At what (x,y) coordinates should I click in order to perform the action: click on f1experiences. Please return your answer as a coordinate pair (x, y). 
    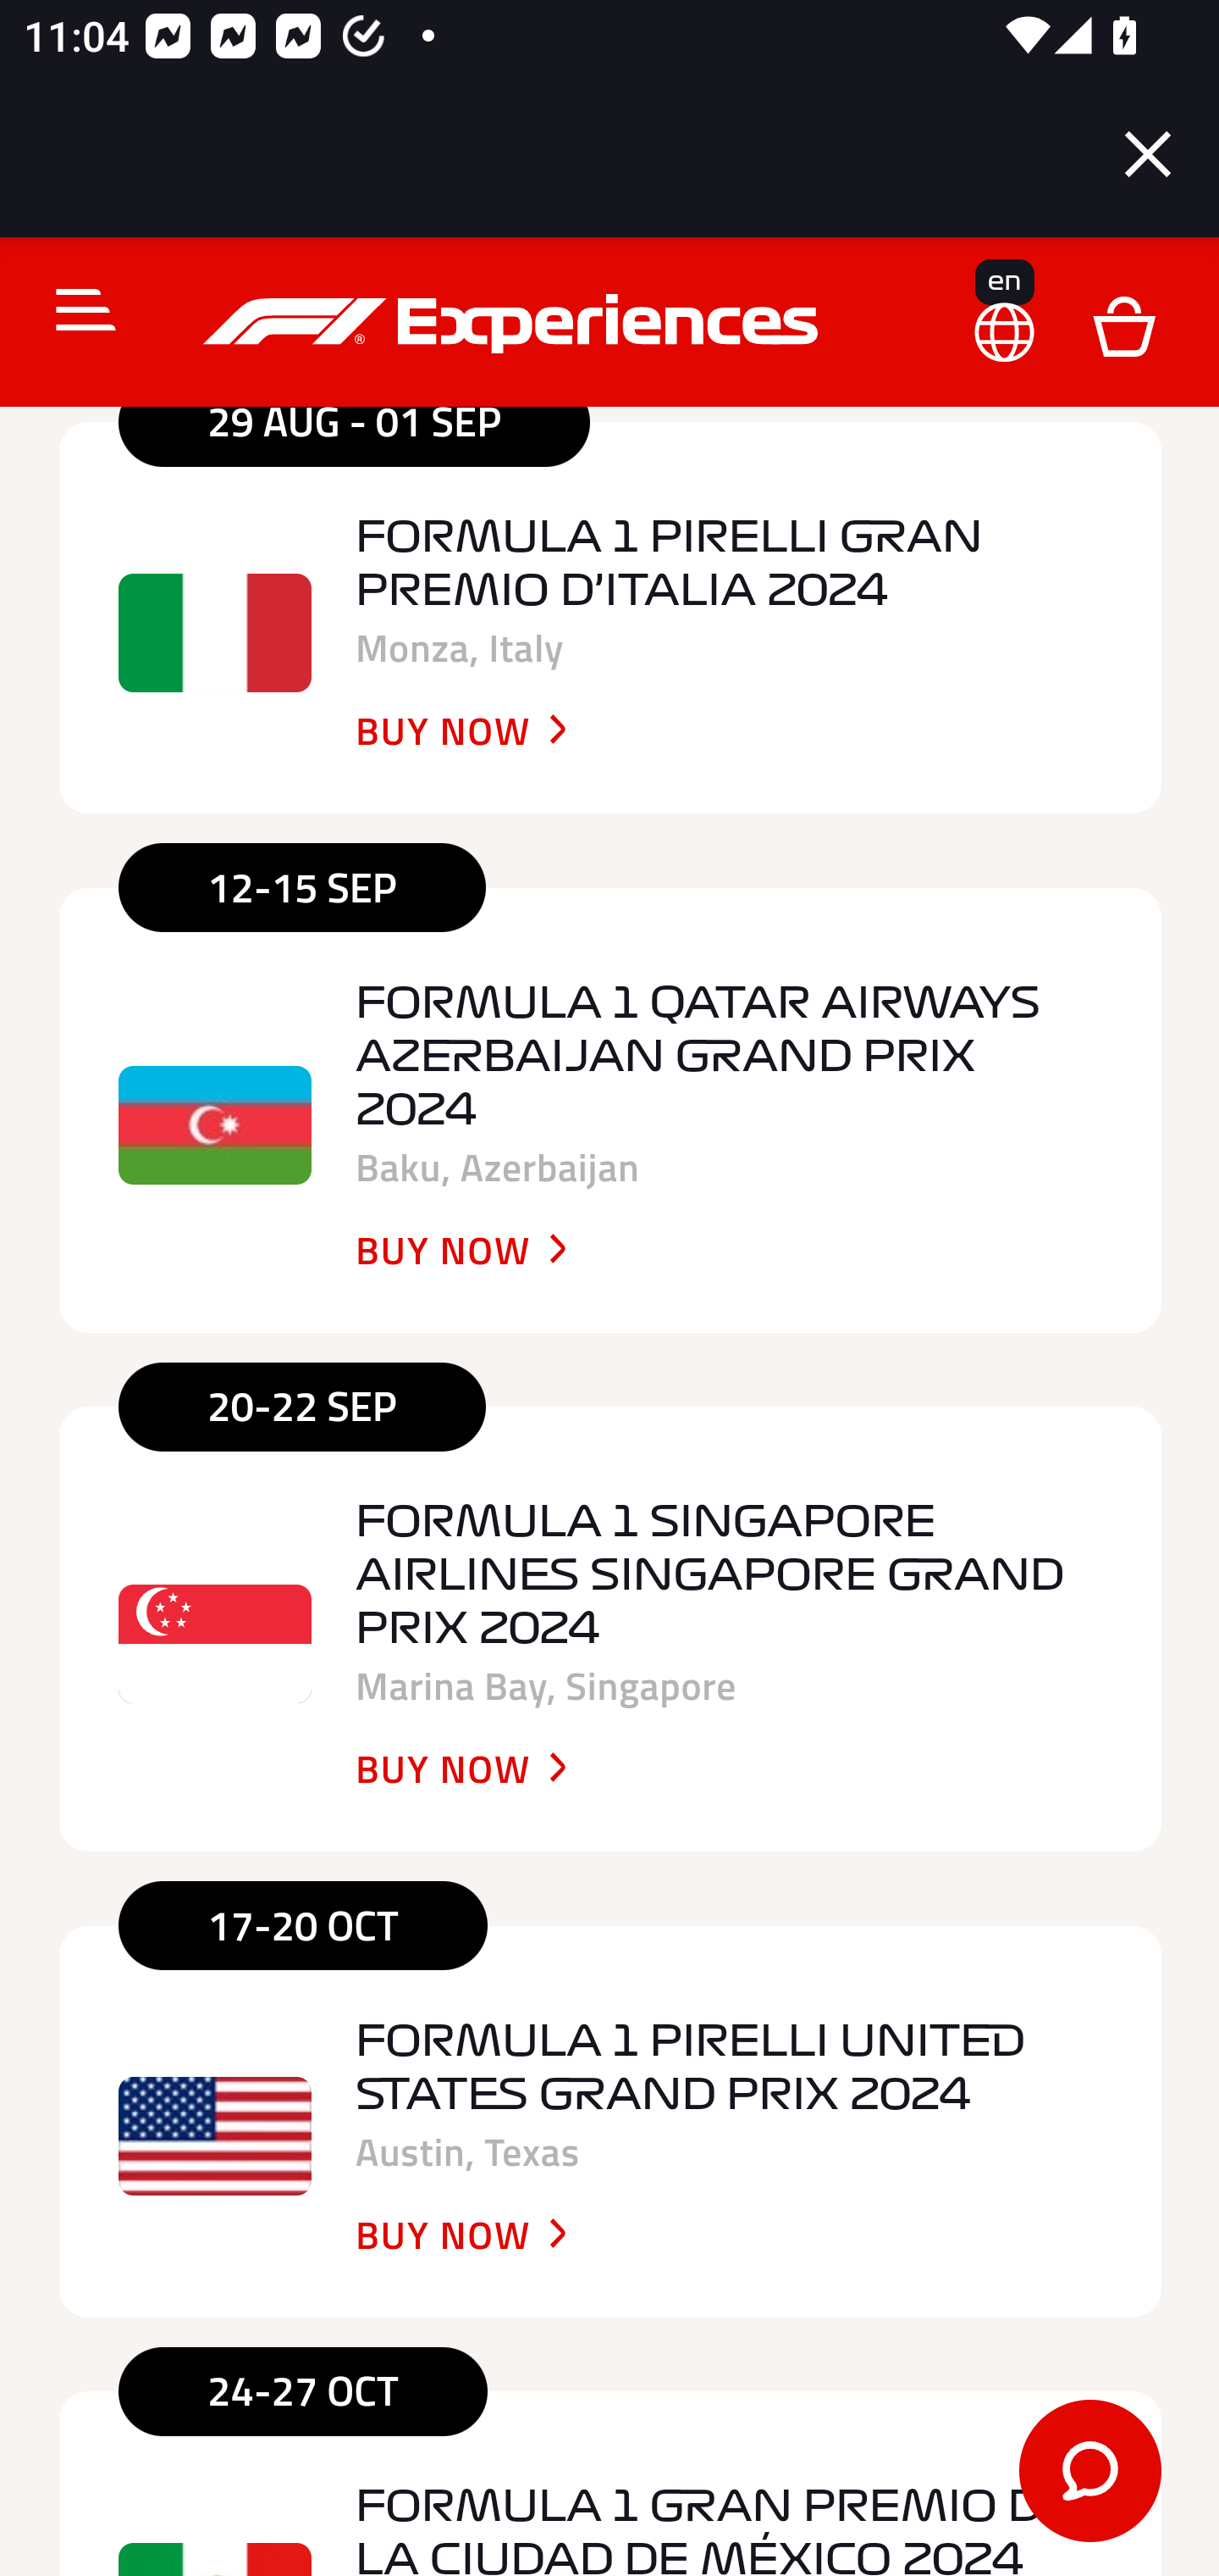
    Looking at the image, I should click on (515, 325).